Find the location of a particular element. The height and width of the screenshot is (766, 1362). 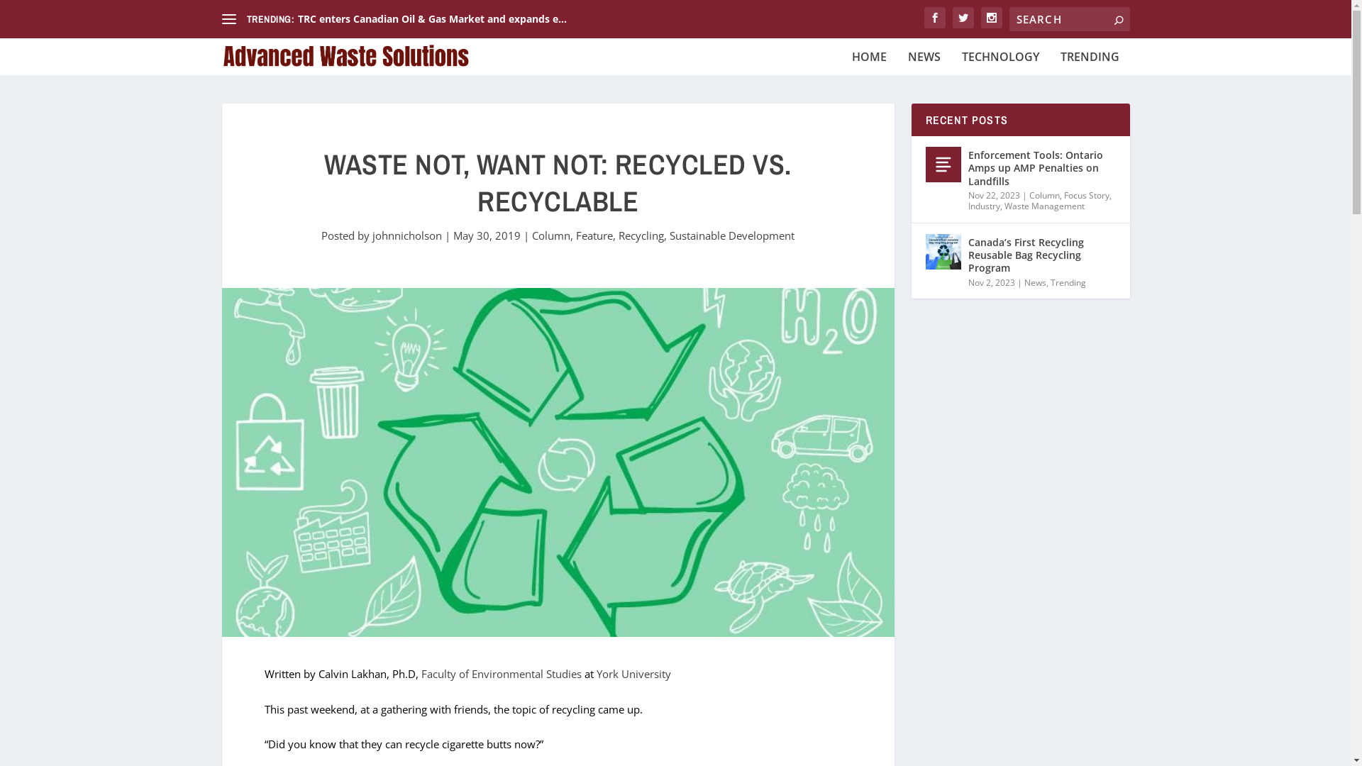

Column is located at coordinates (551, 235).